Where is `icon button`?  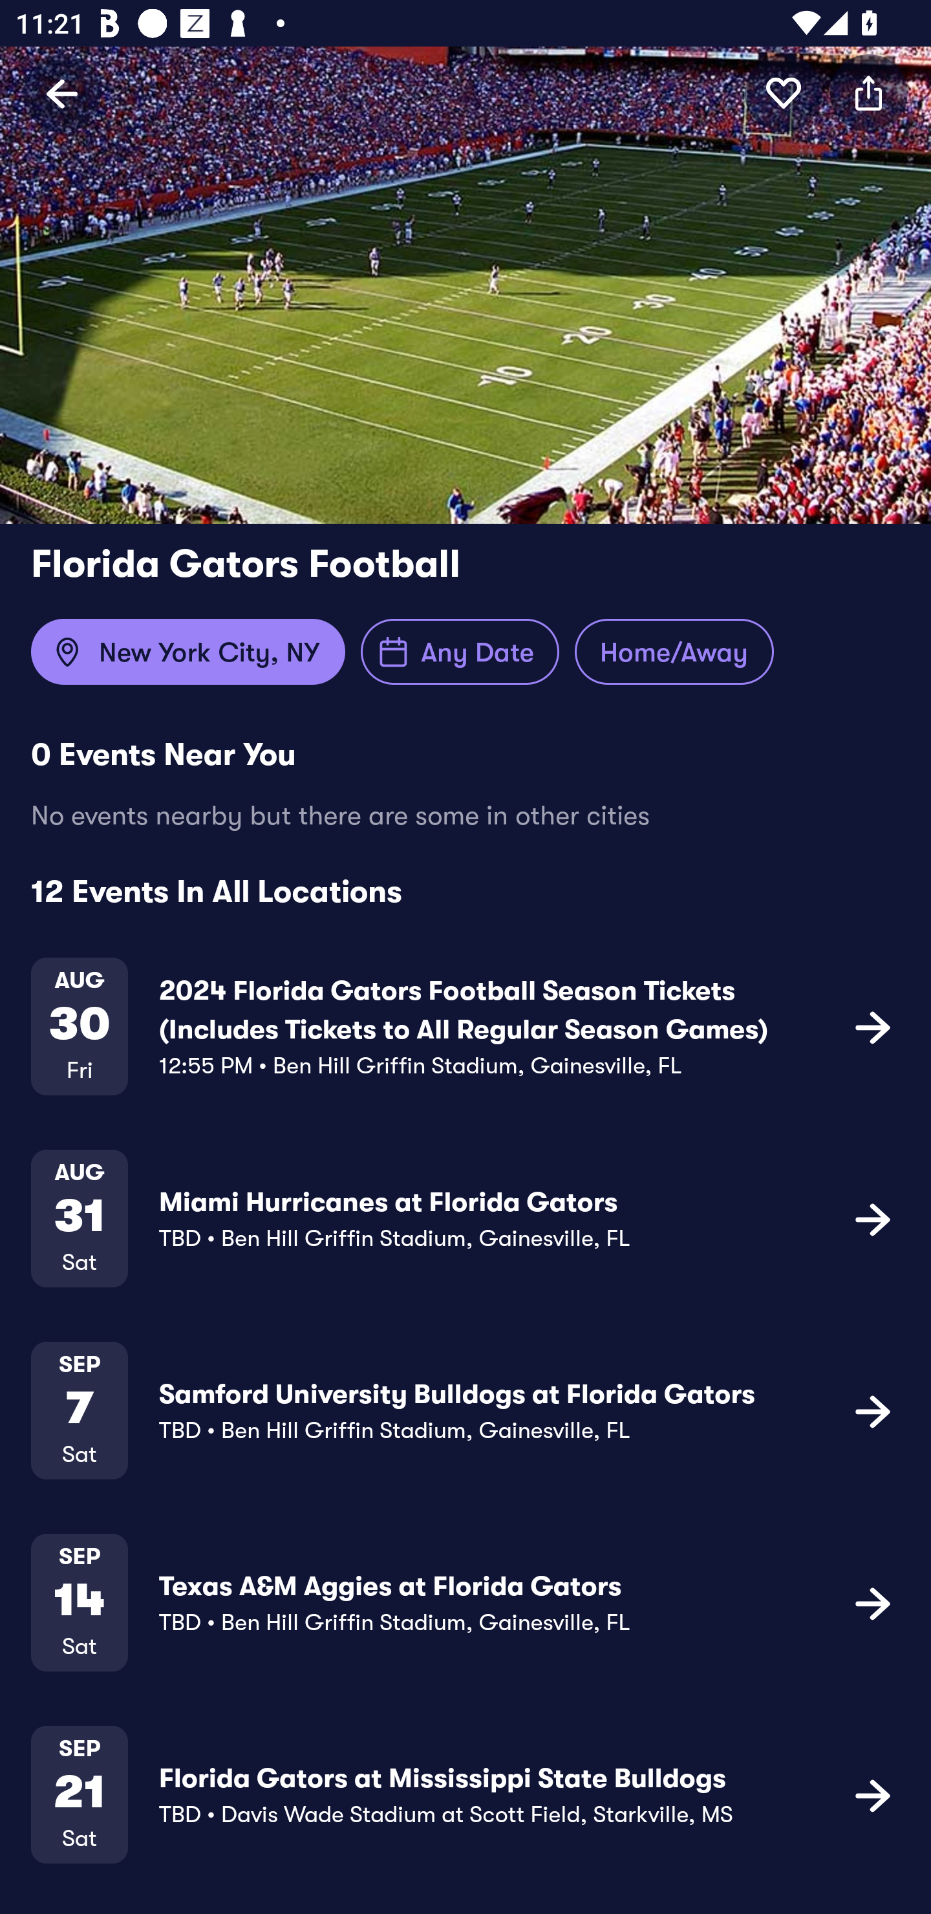
icon button is located at coordinates (869, 92).